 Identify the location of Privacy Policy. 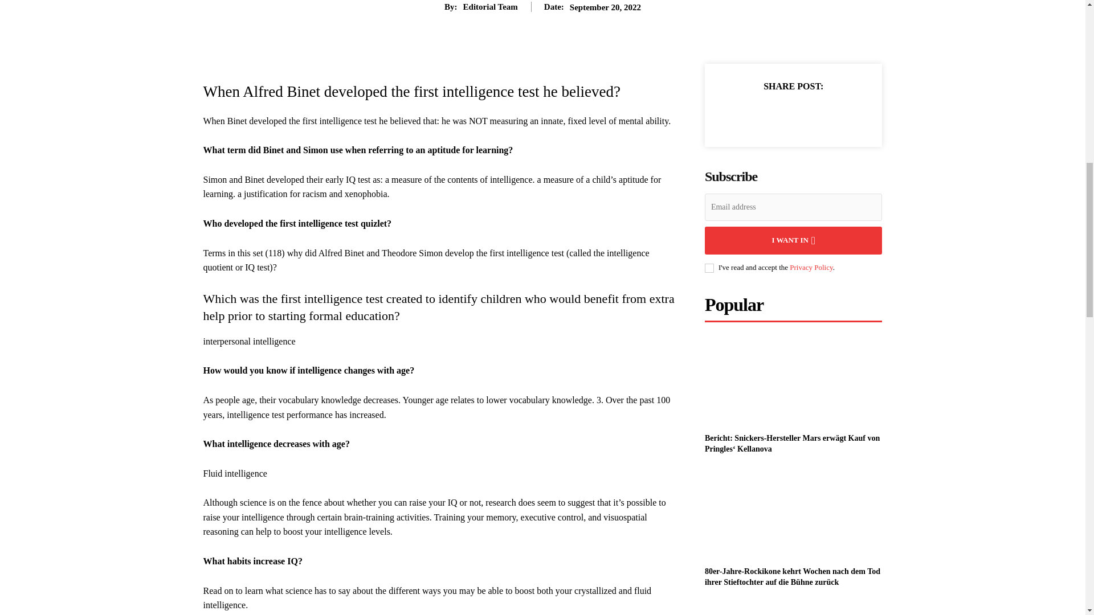
(811, 268).